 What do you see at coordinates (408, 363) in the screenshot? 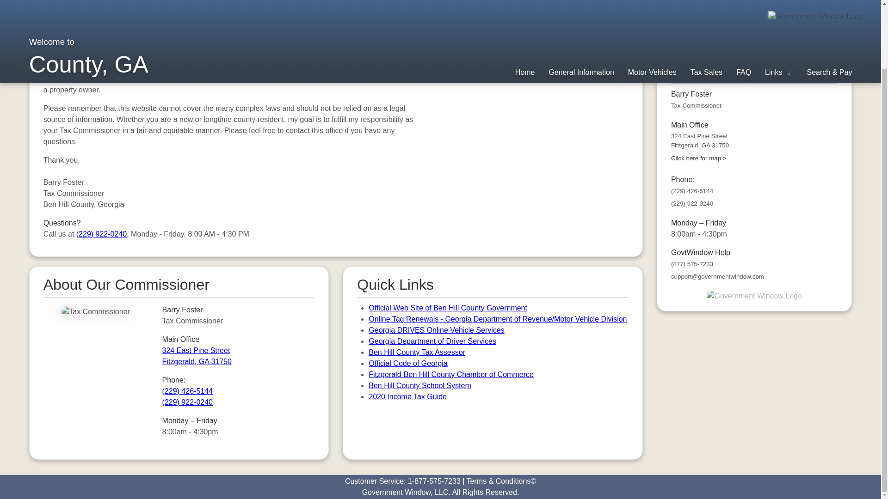
I see `Official Web Site of Ben Hill County Government` at bounding box center [408, 363].